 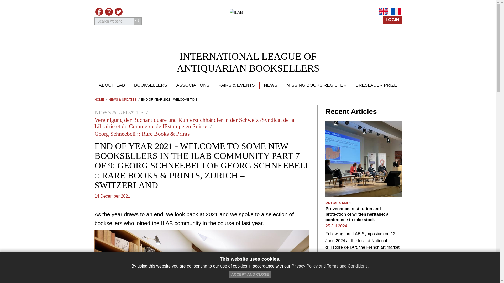 I want to click on HOME, so click(x=270, y=85).